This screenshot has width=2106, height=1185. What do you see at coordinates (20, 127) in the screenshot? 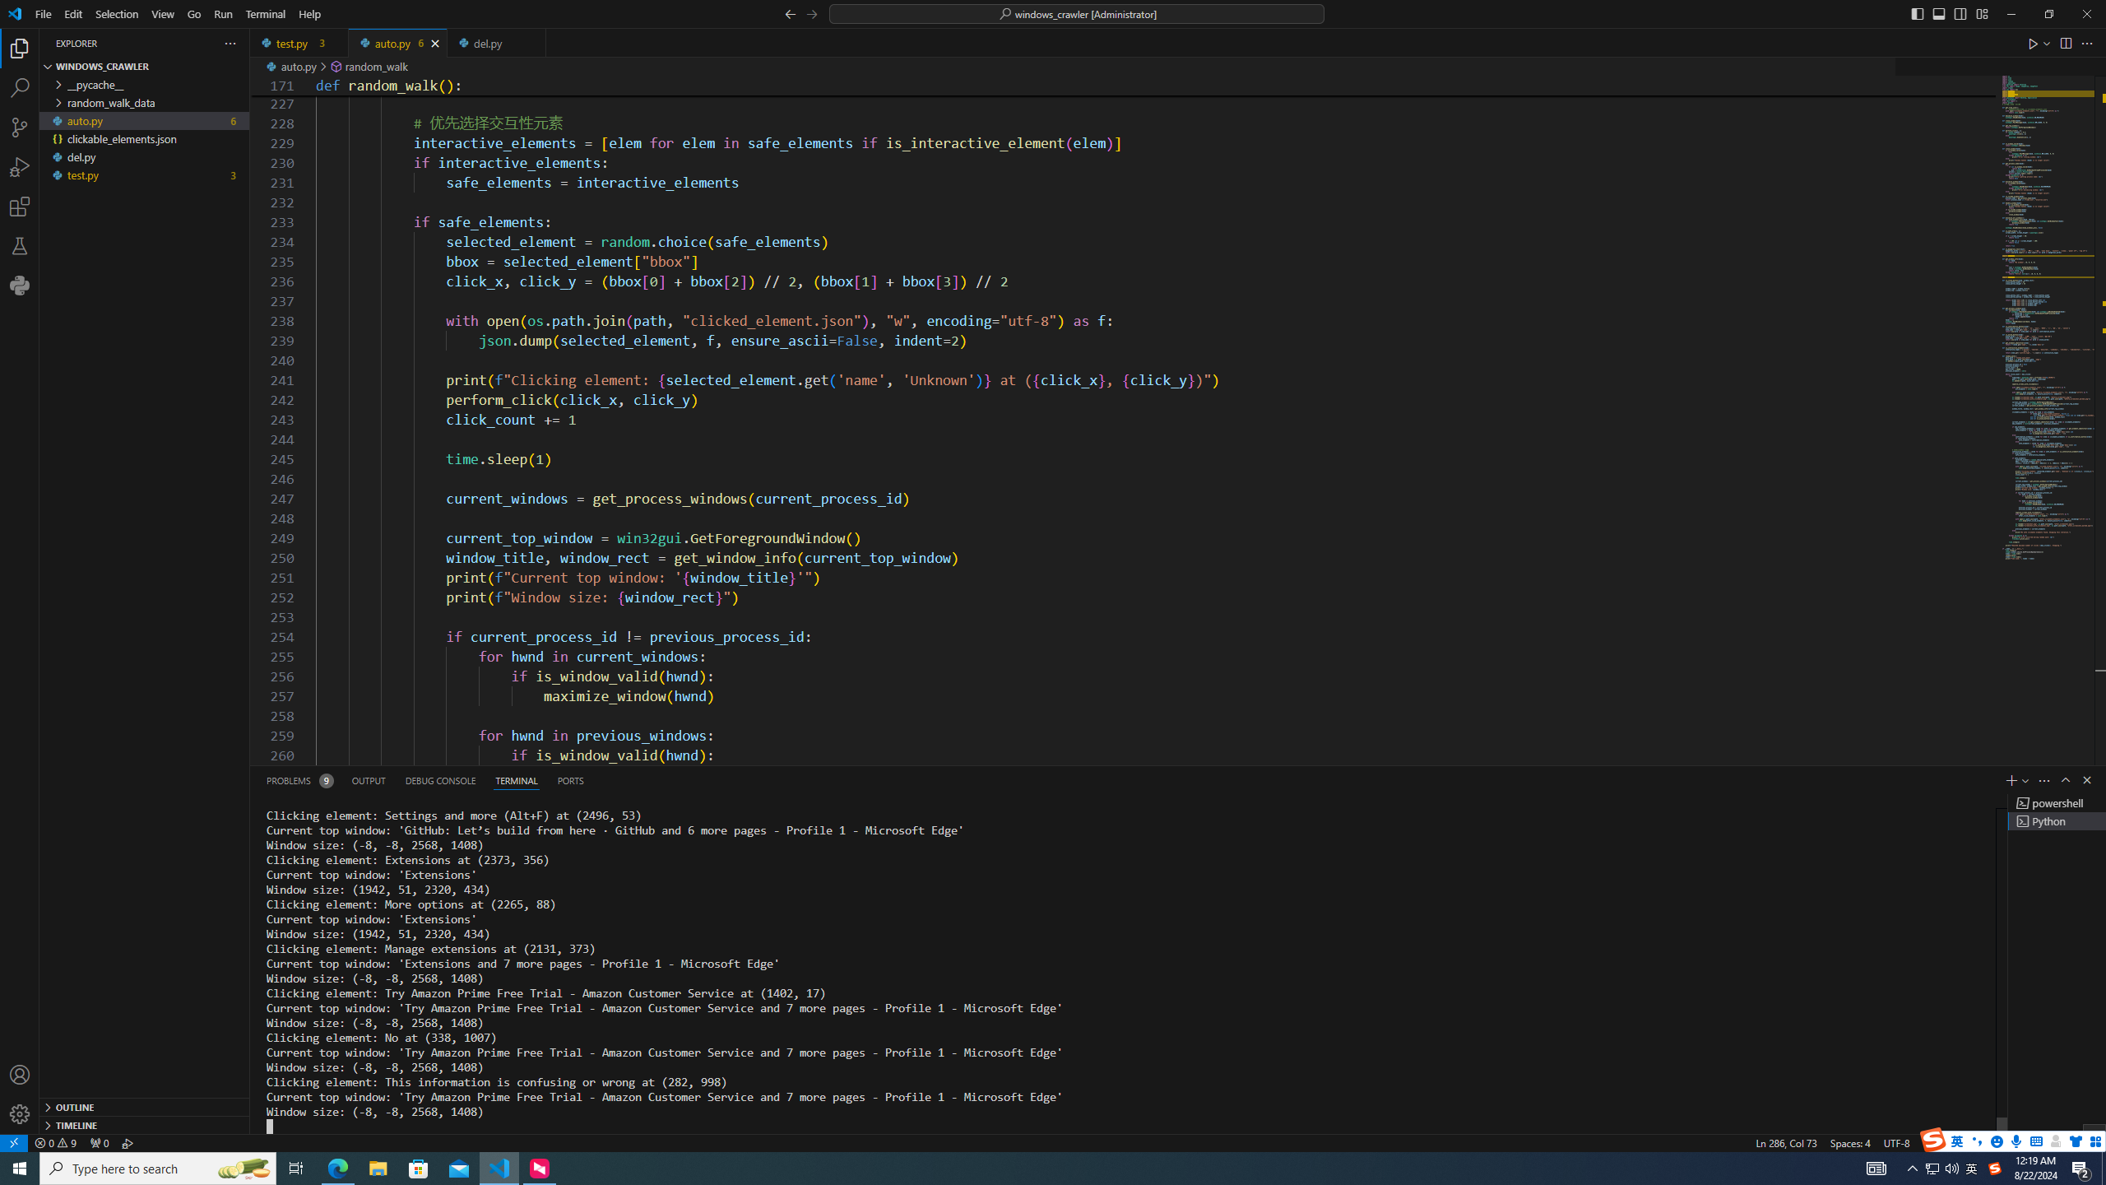
I see `Source Control (Ctrl+Shift+G)` at bounding box center [20, 127].